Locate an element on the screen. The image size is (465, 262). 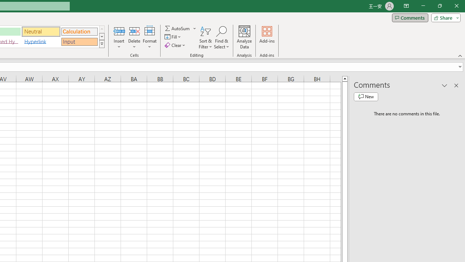
Find & Select is located at coordinates (222, 37).